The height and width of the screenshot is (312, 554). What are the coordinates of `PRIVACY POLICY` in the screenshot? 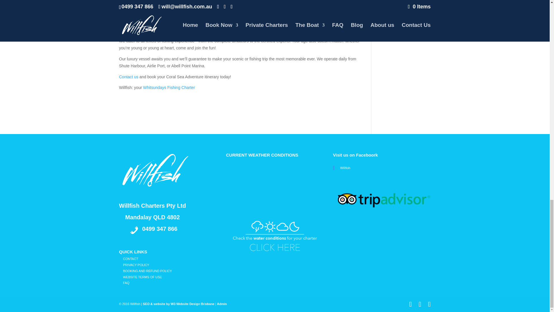 It's located at (136, 265).